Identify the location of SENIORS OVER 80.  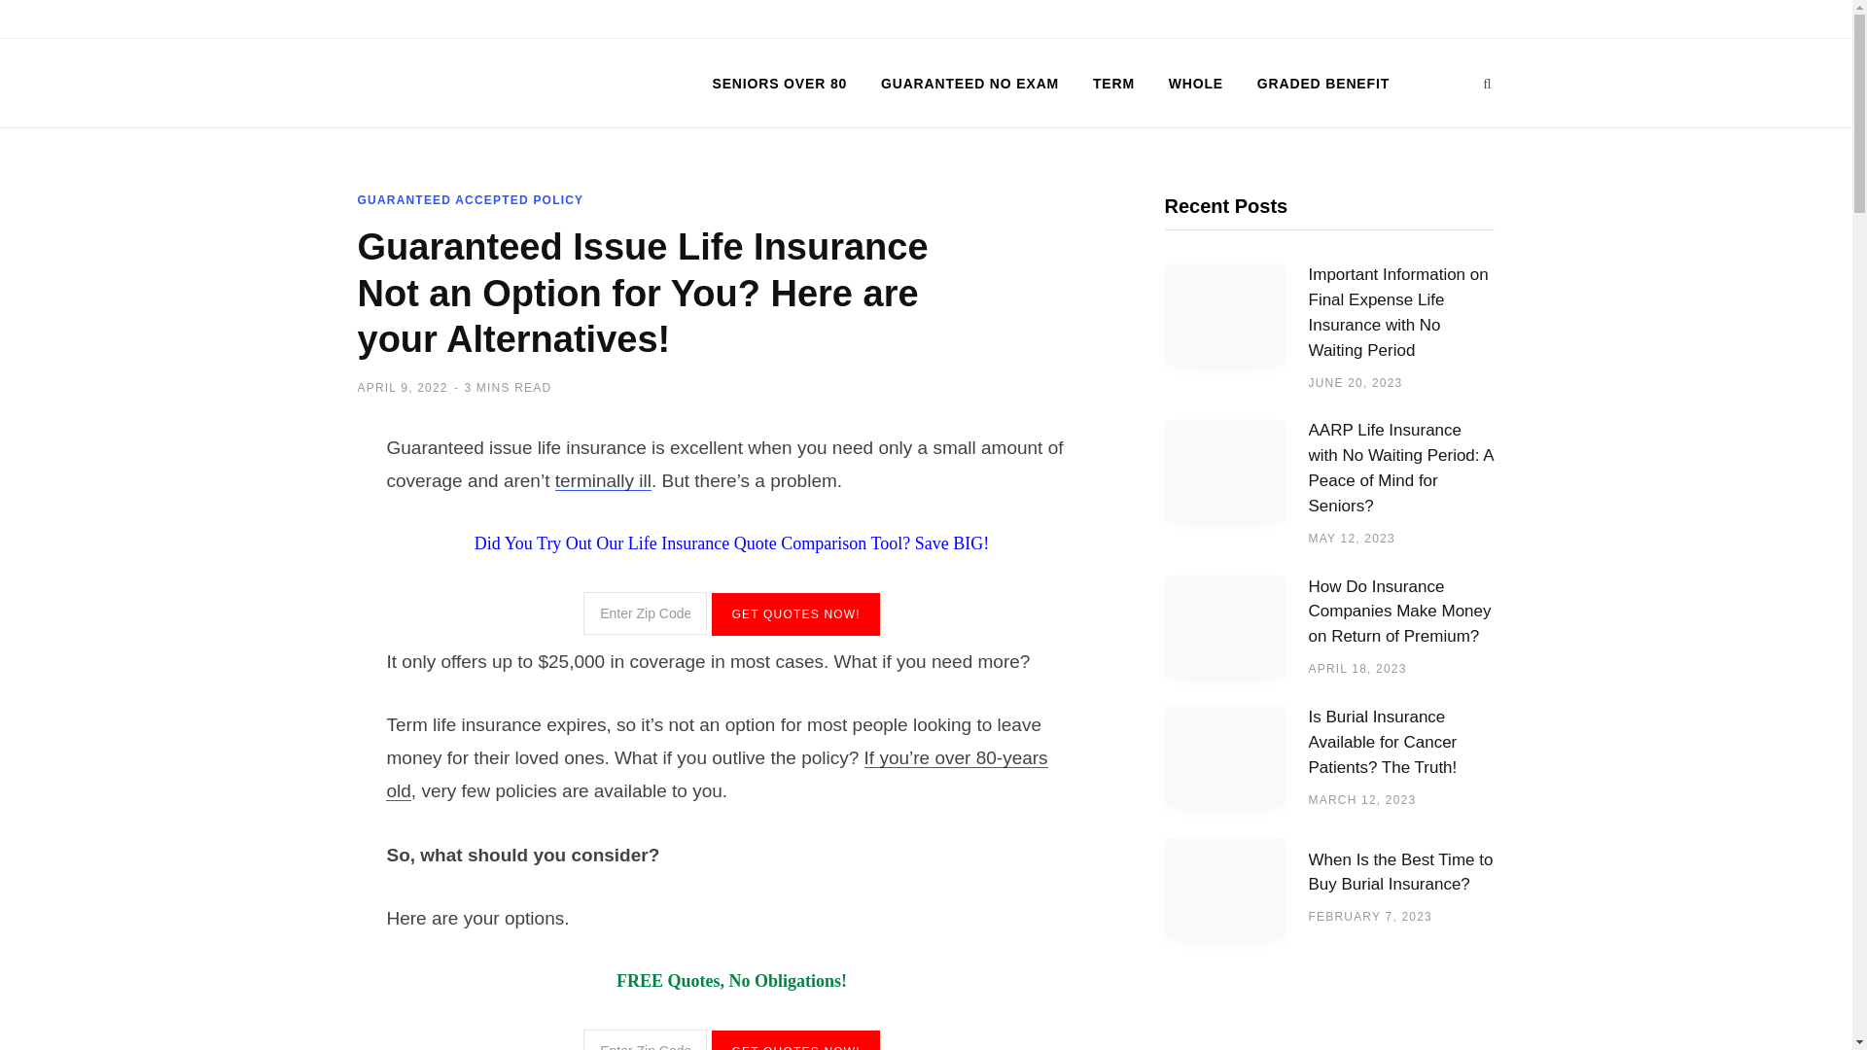
(780, 84).